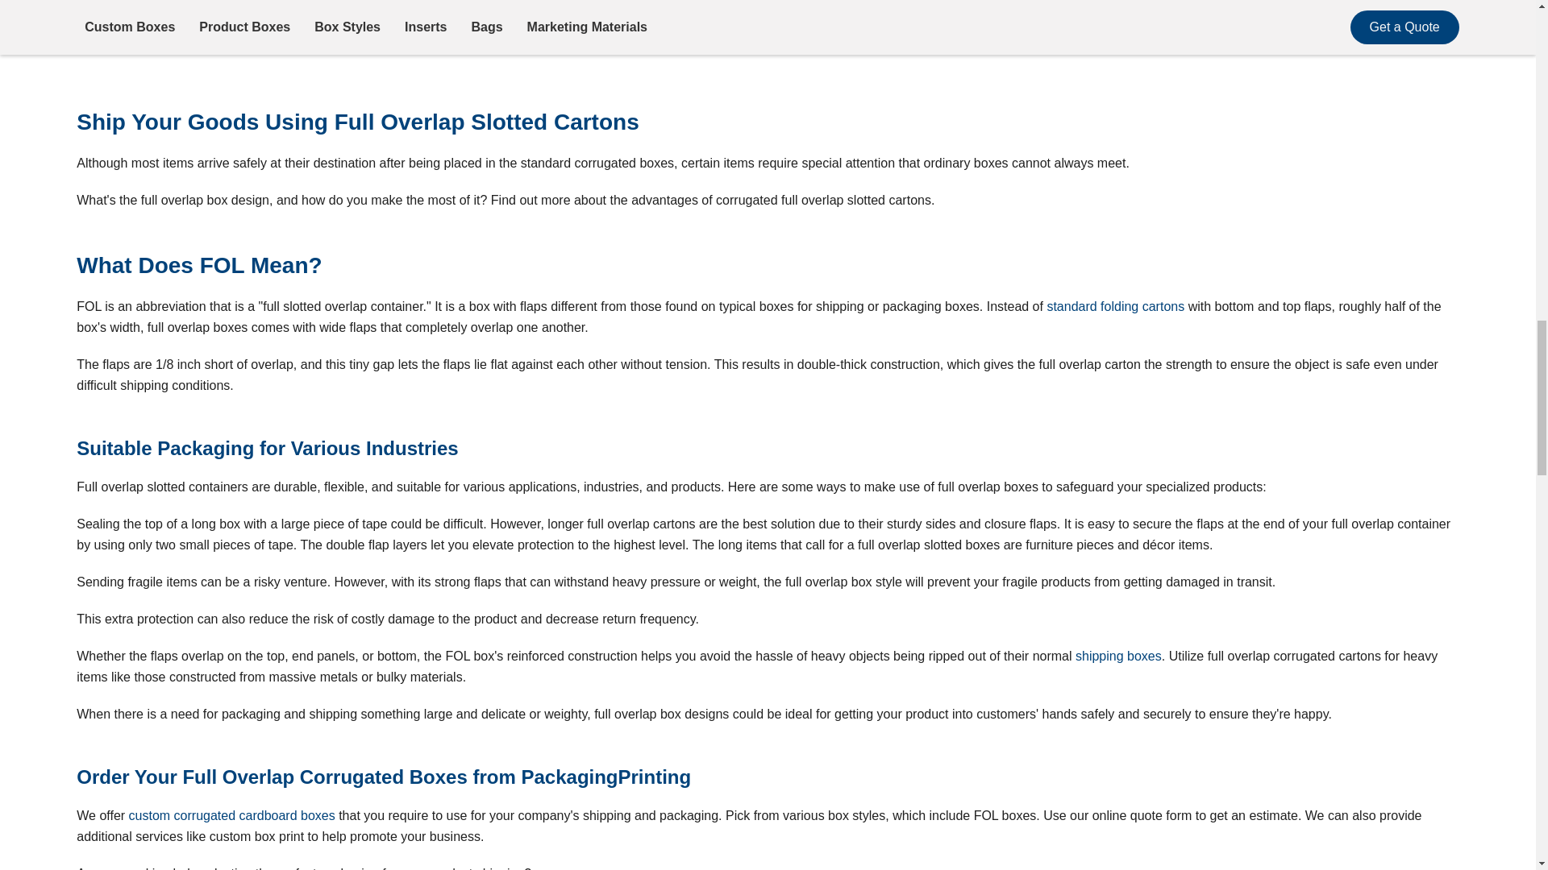 This screenshot has width=1548, height=870. I want to click on standard folding cartons, so click(1114, 306).